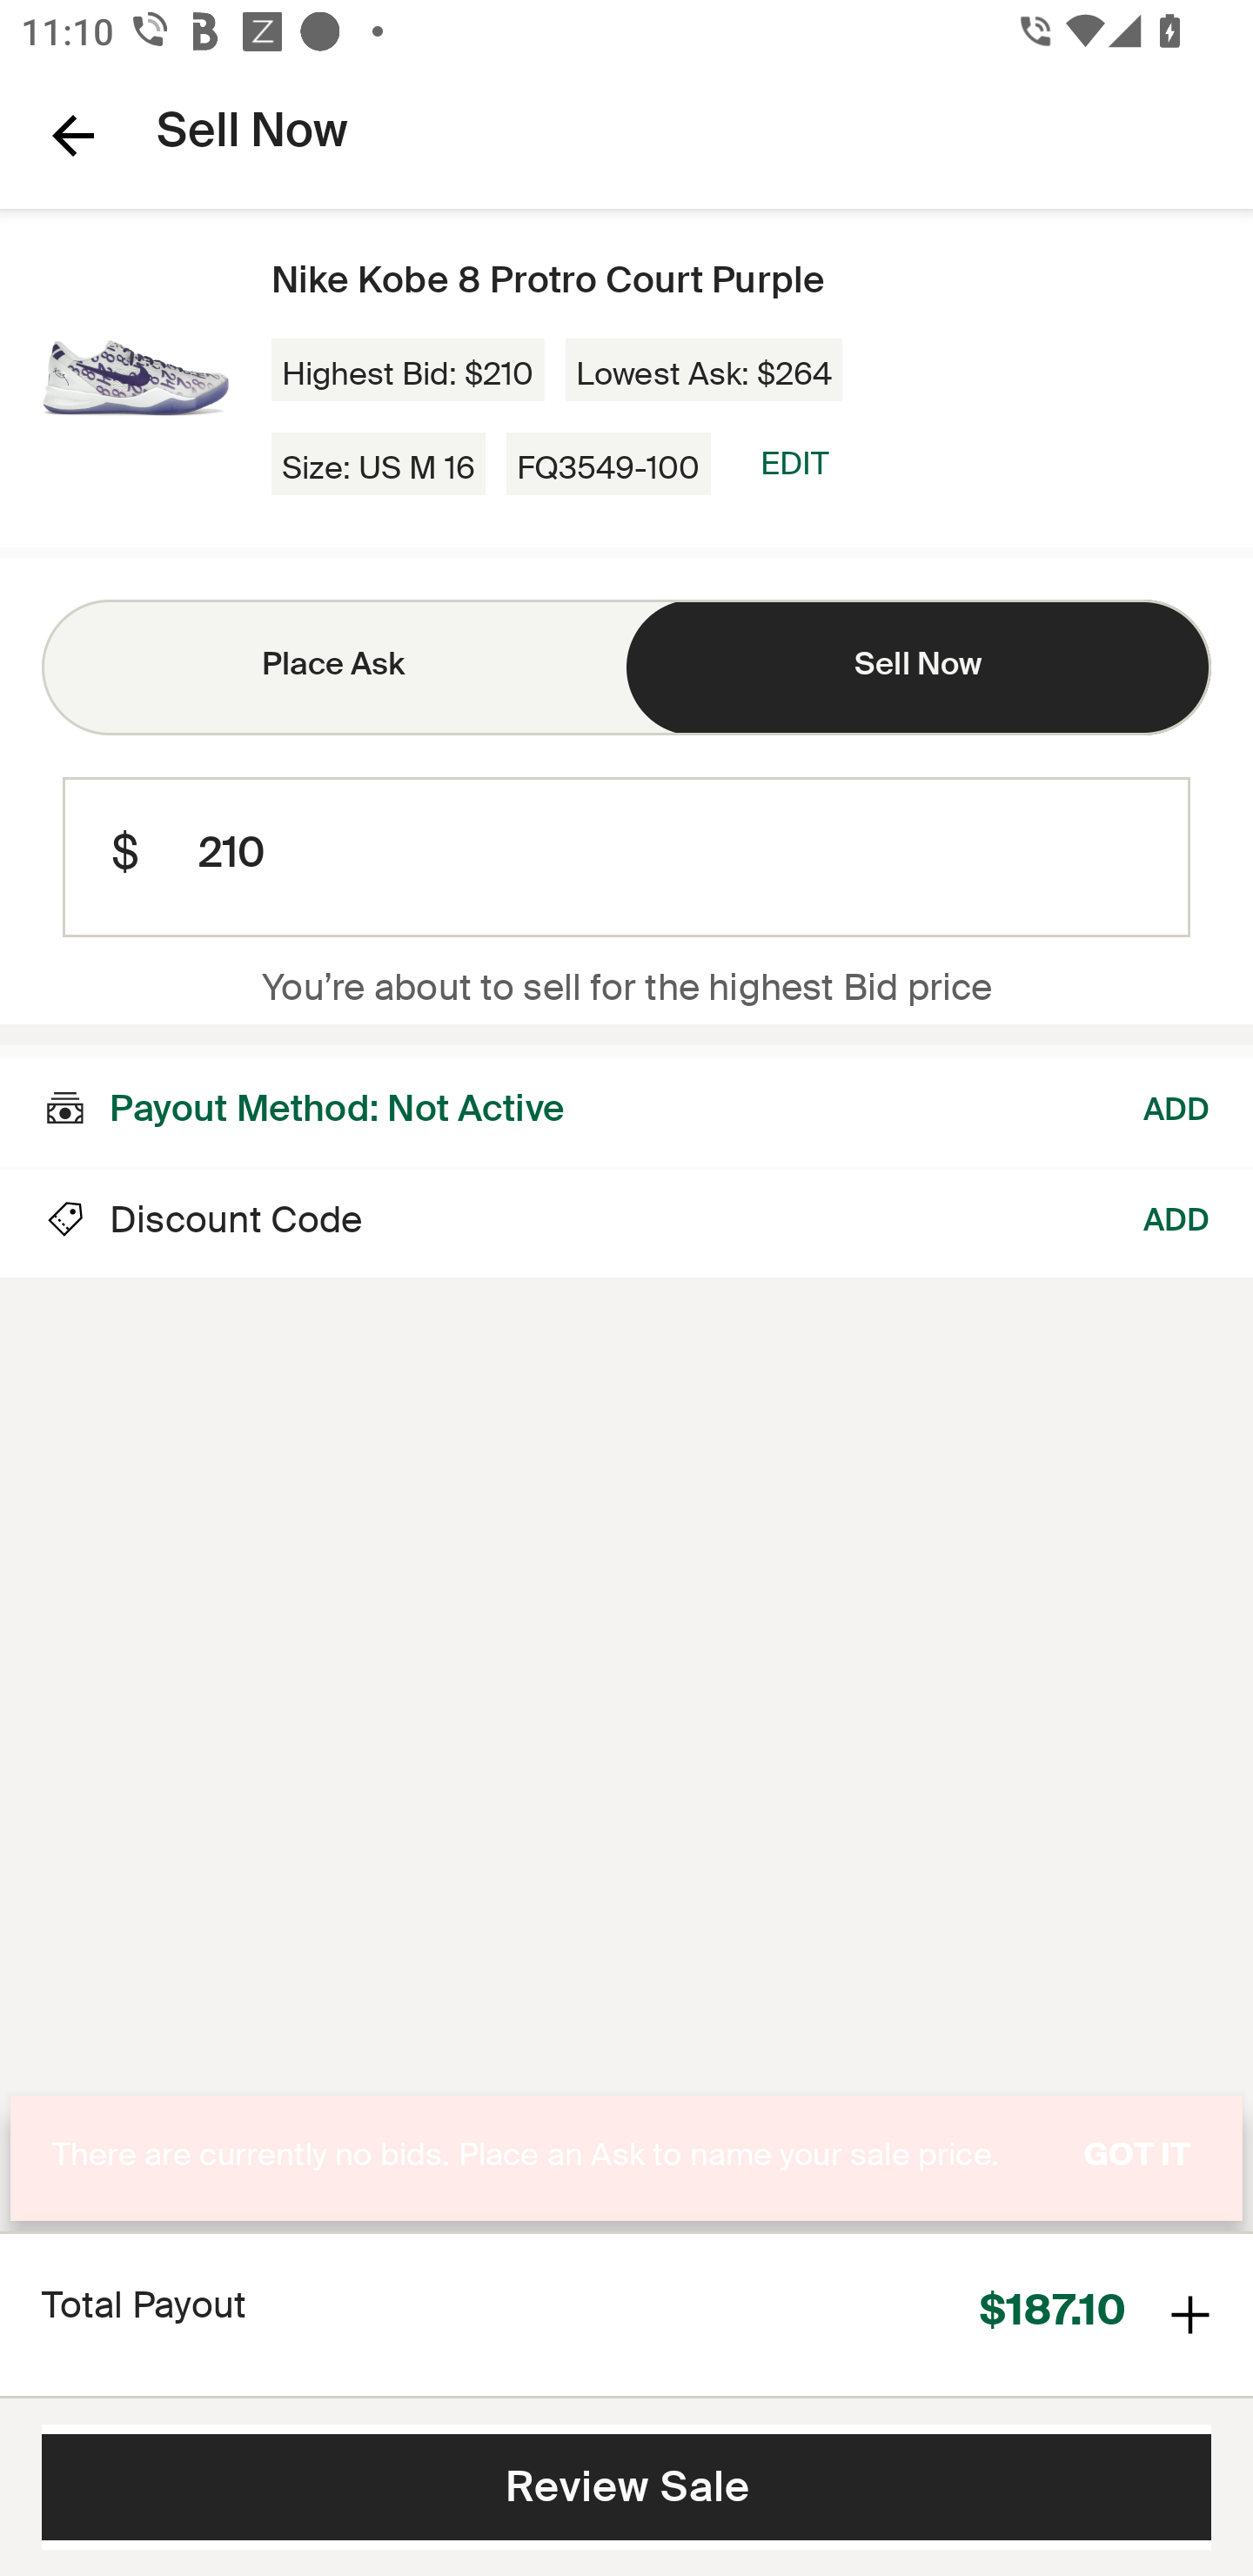 This screenshot has height=2576, width=1253. I want to click on reviewButtonContentDescriptionID Review Sale, so click(626, 2487).